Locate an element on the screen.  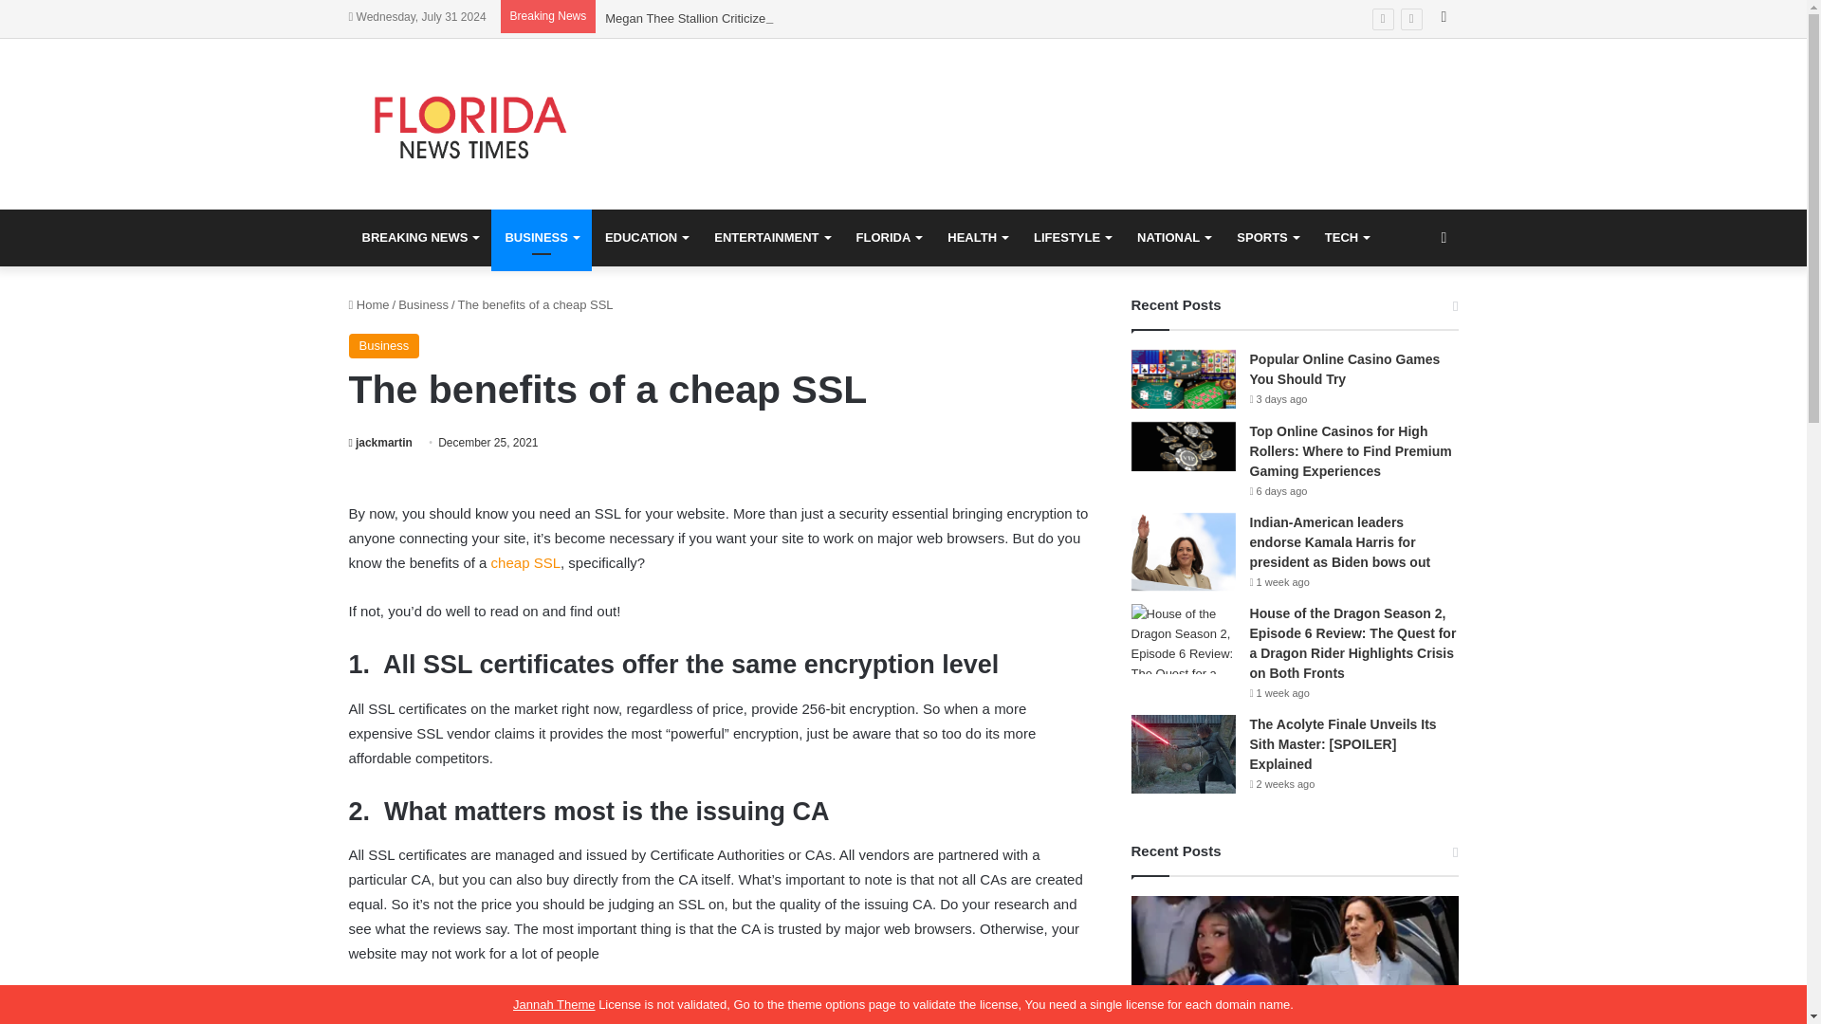
EDUCATION is located at coordinates (647, 237).